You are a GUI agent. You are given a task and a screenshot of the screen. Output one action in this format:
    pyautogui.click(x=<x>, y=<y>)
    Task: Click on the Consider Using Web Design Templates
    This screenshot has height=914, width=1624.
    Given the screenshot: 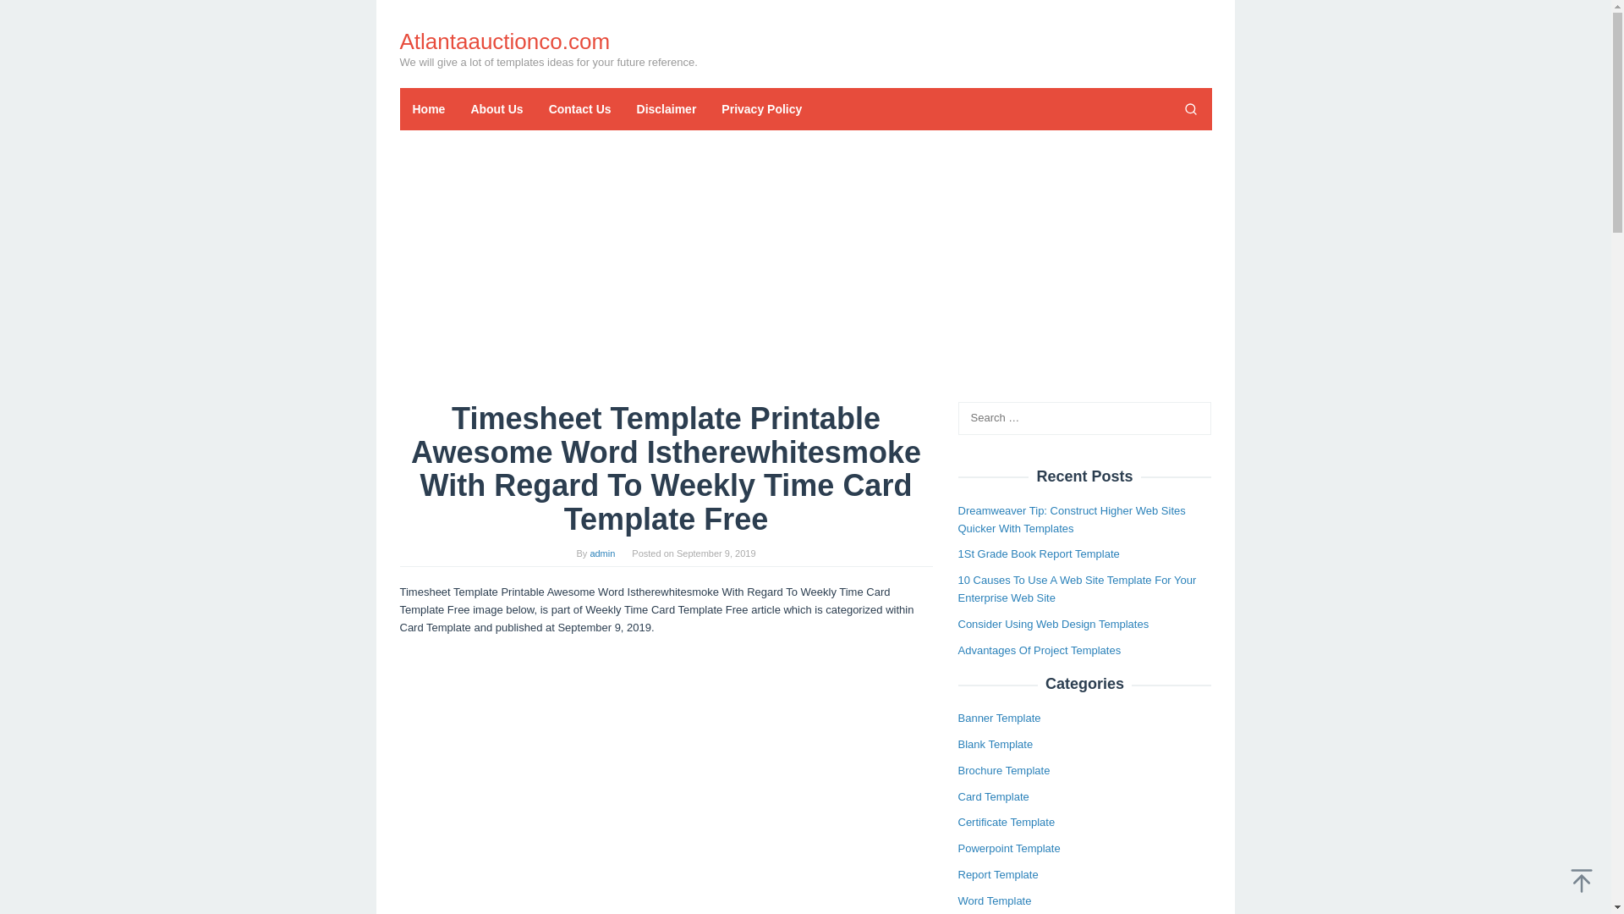 What is the action you would take?
    pyautogui.click(x=1052, y=625)
    